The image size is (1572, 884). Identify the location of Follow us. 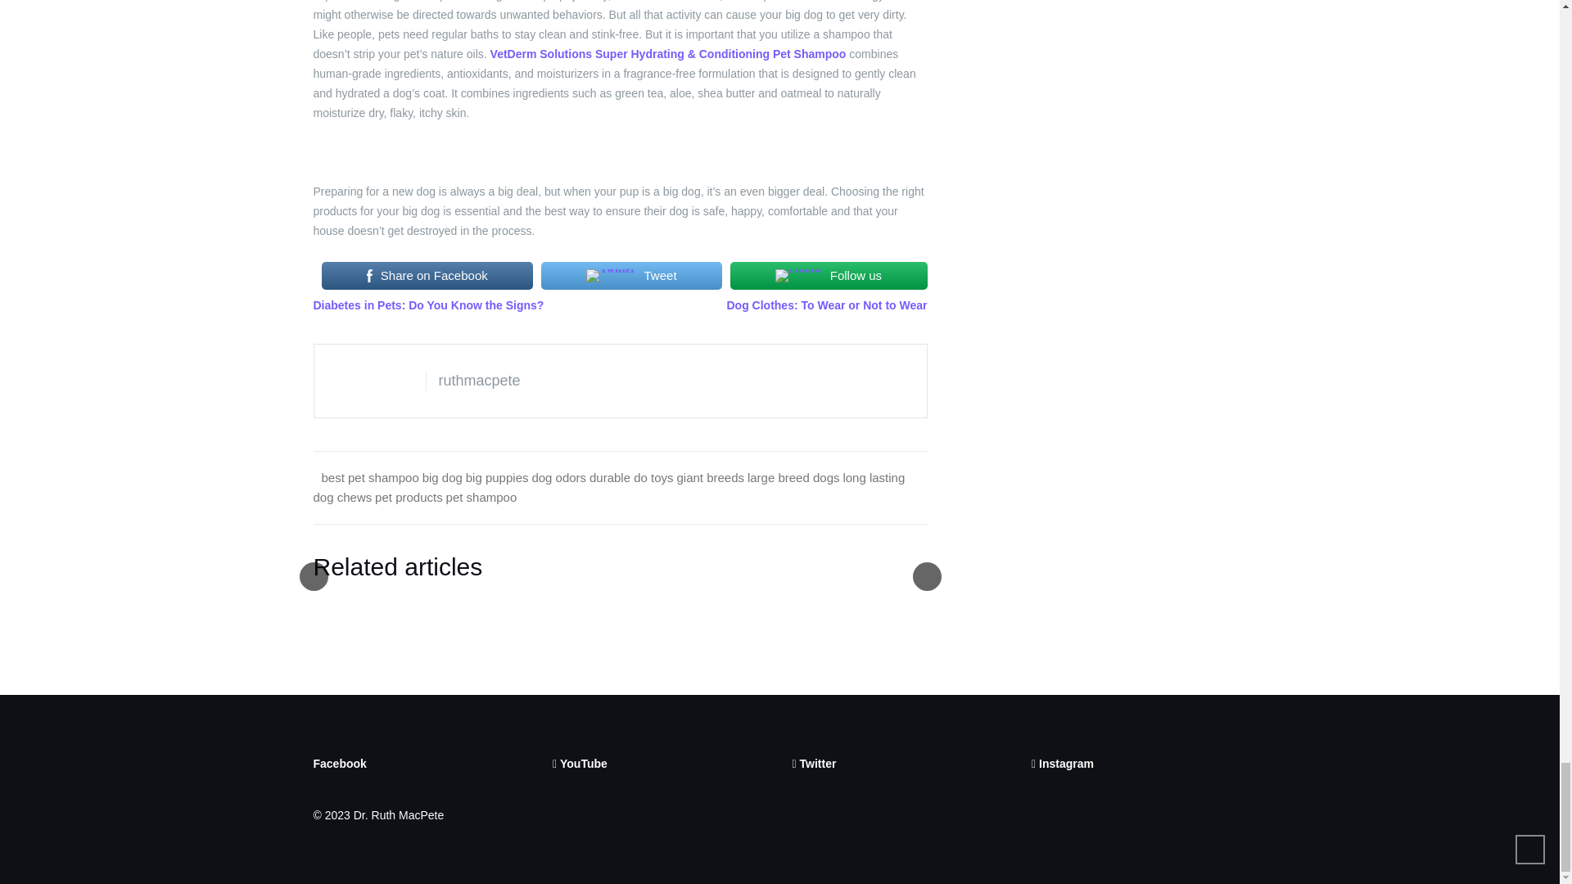
(829, 275).